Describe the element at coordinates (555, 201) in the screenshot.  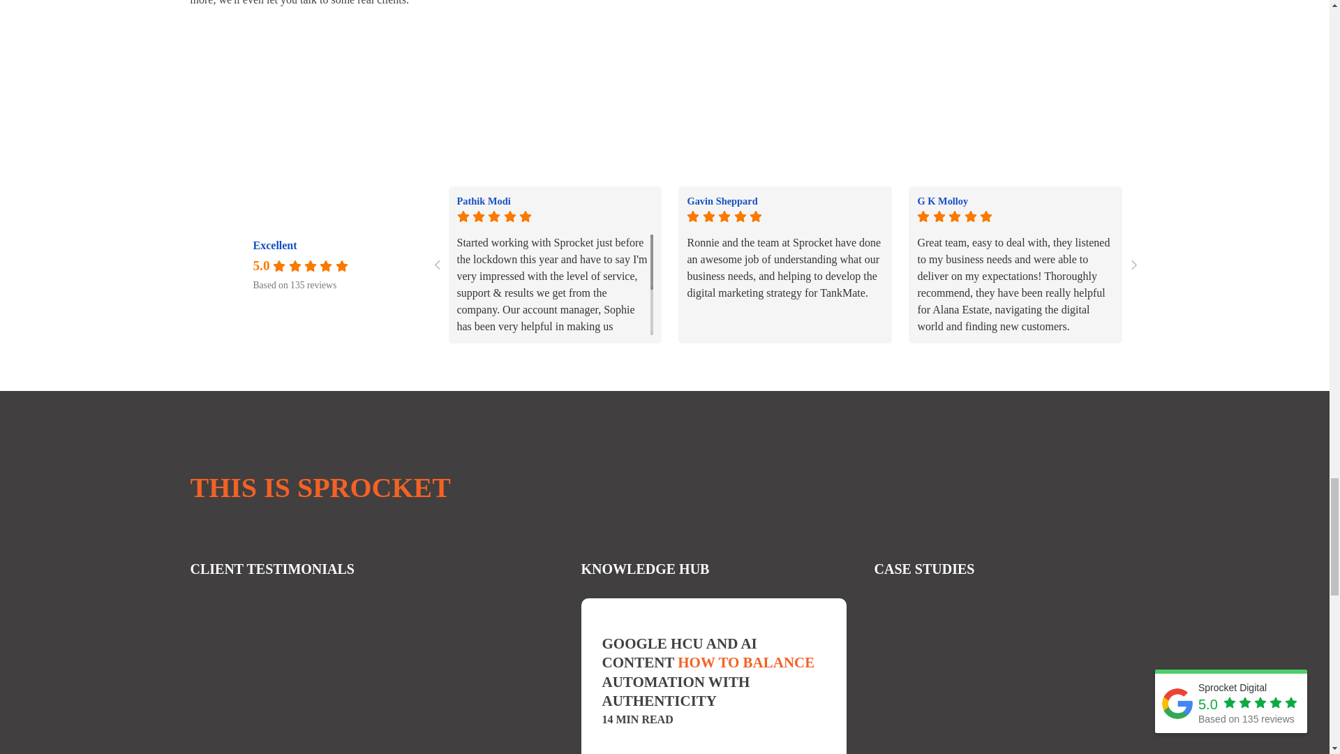
I see `Pathik Modi` at that location.